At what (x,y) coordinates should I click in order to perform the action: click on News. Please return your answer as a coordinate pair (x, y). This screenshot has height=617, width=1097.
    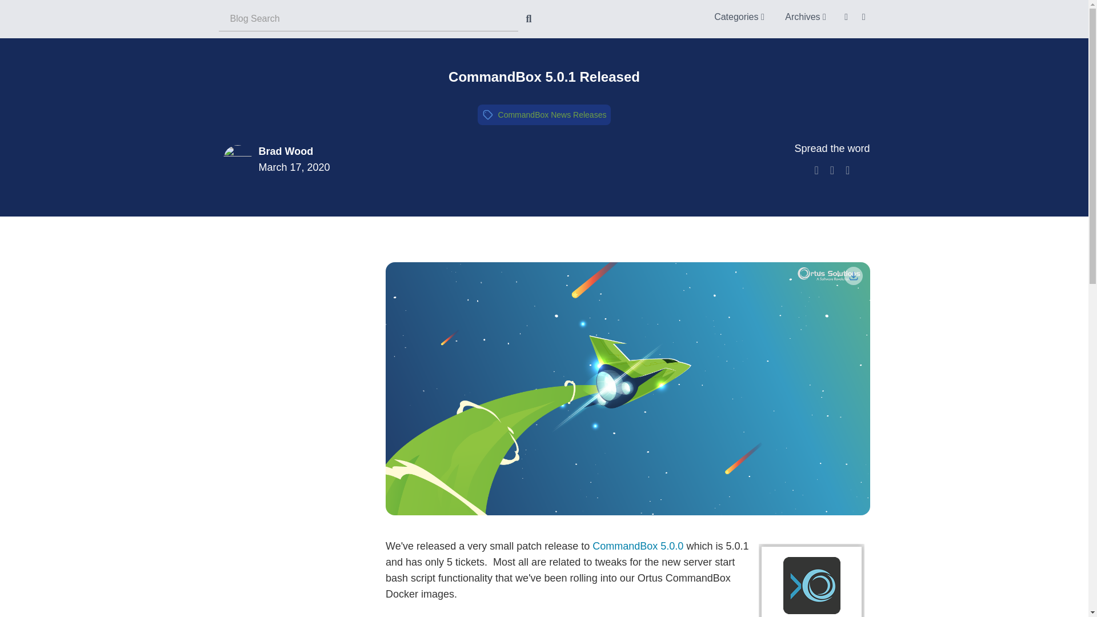
    Looking at the image, I should click on (560, 114).